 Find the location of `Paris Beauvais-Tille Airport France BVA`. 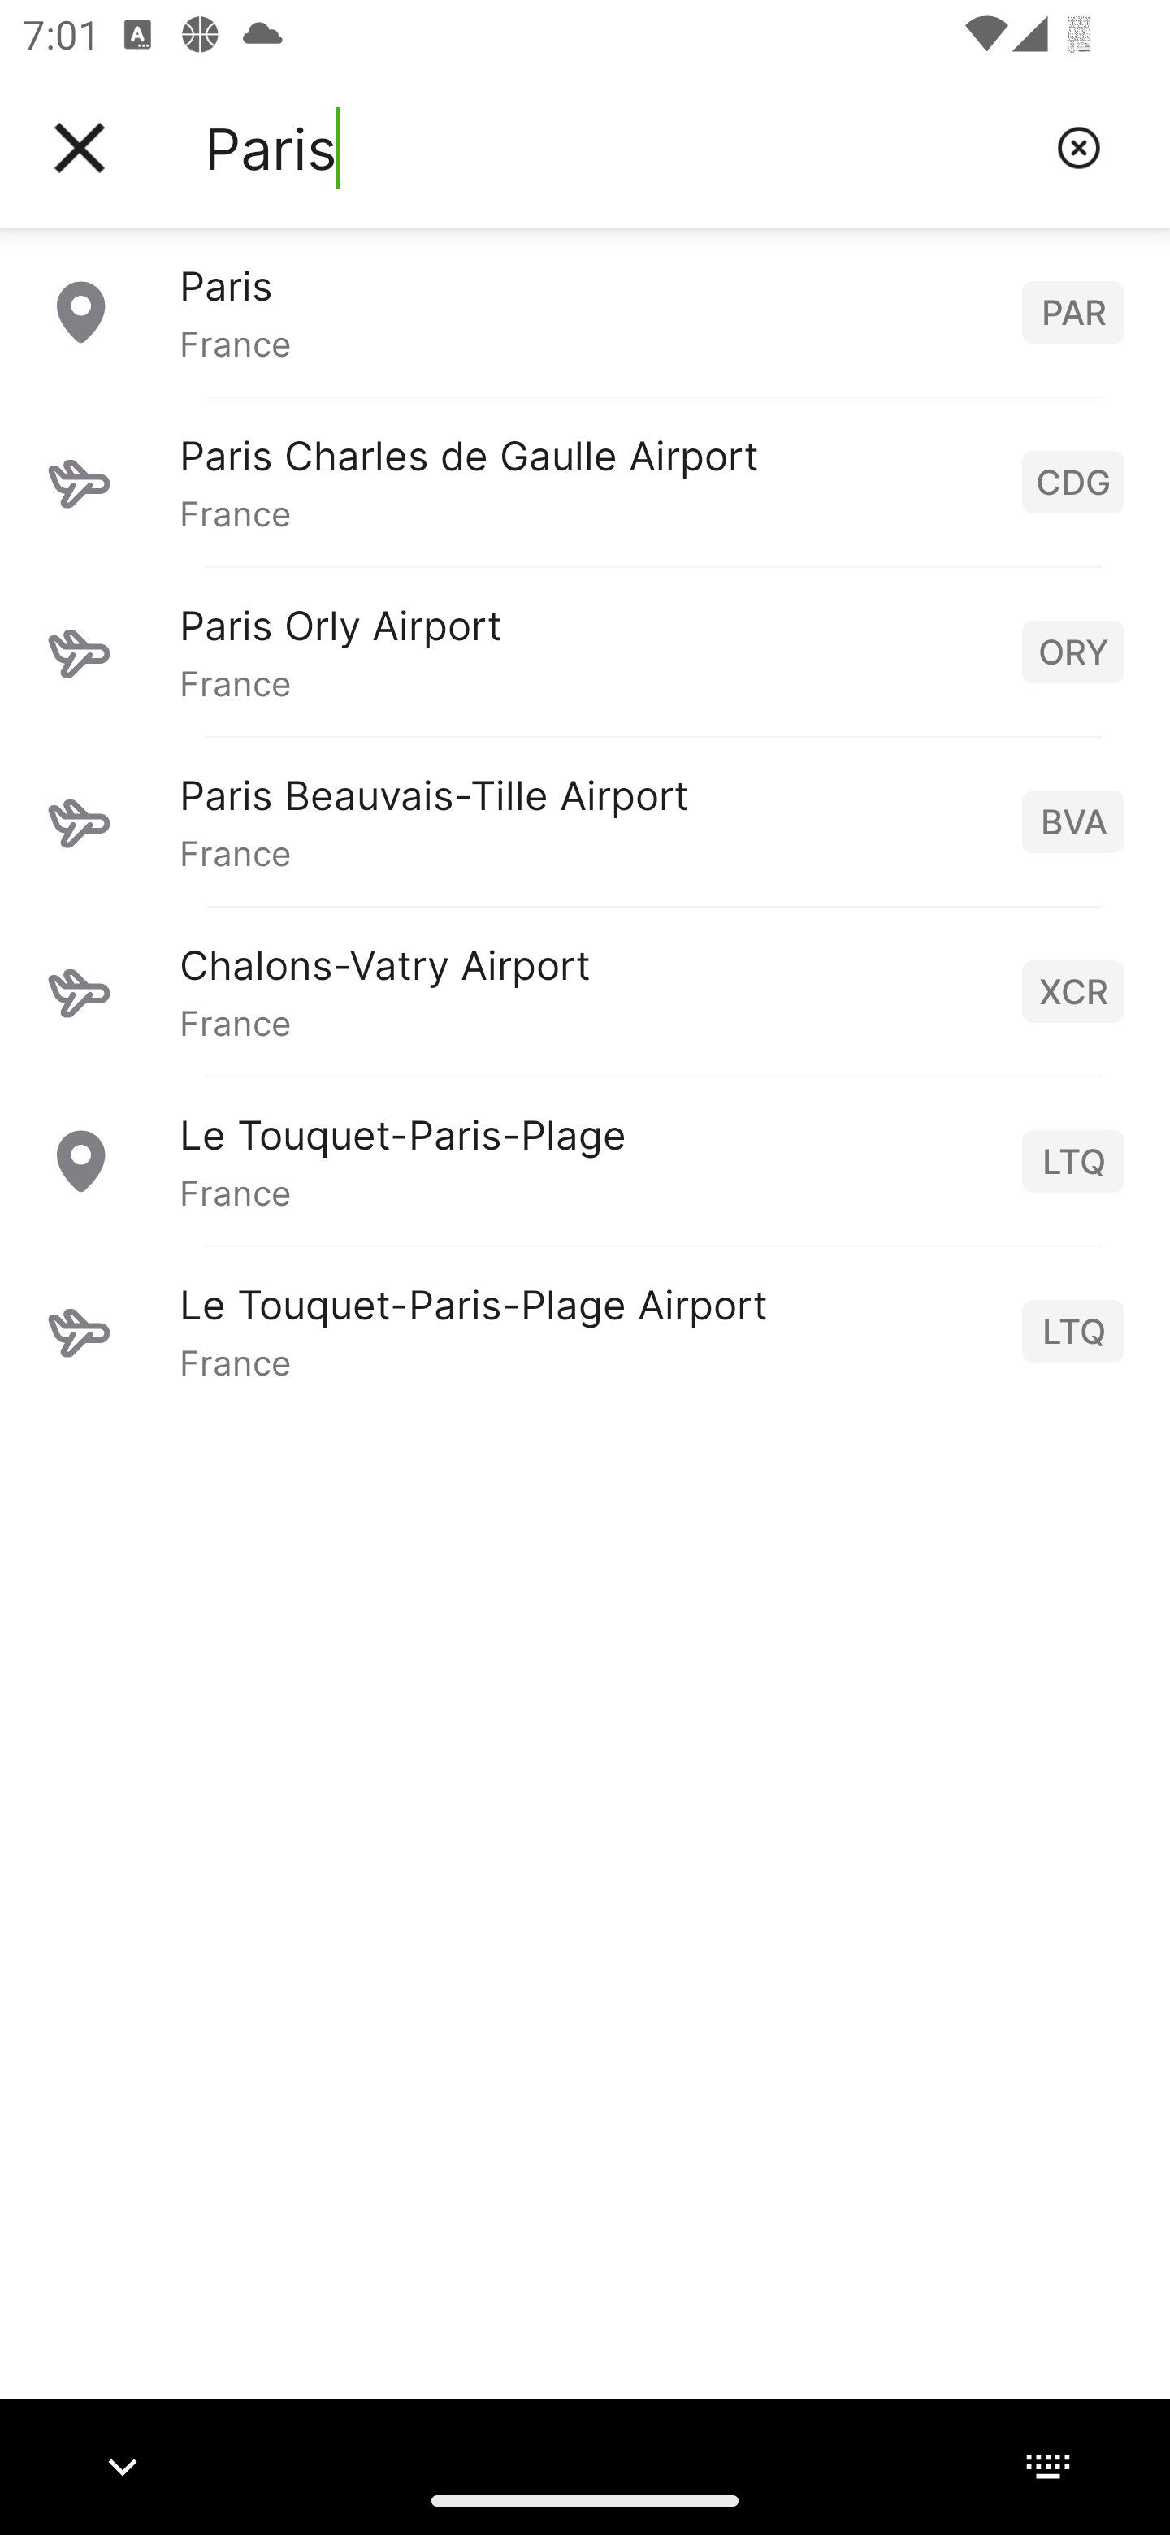

Paris Beauvais-Tille Airport France BVA is located at coordinates (585, 821).